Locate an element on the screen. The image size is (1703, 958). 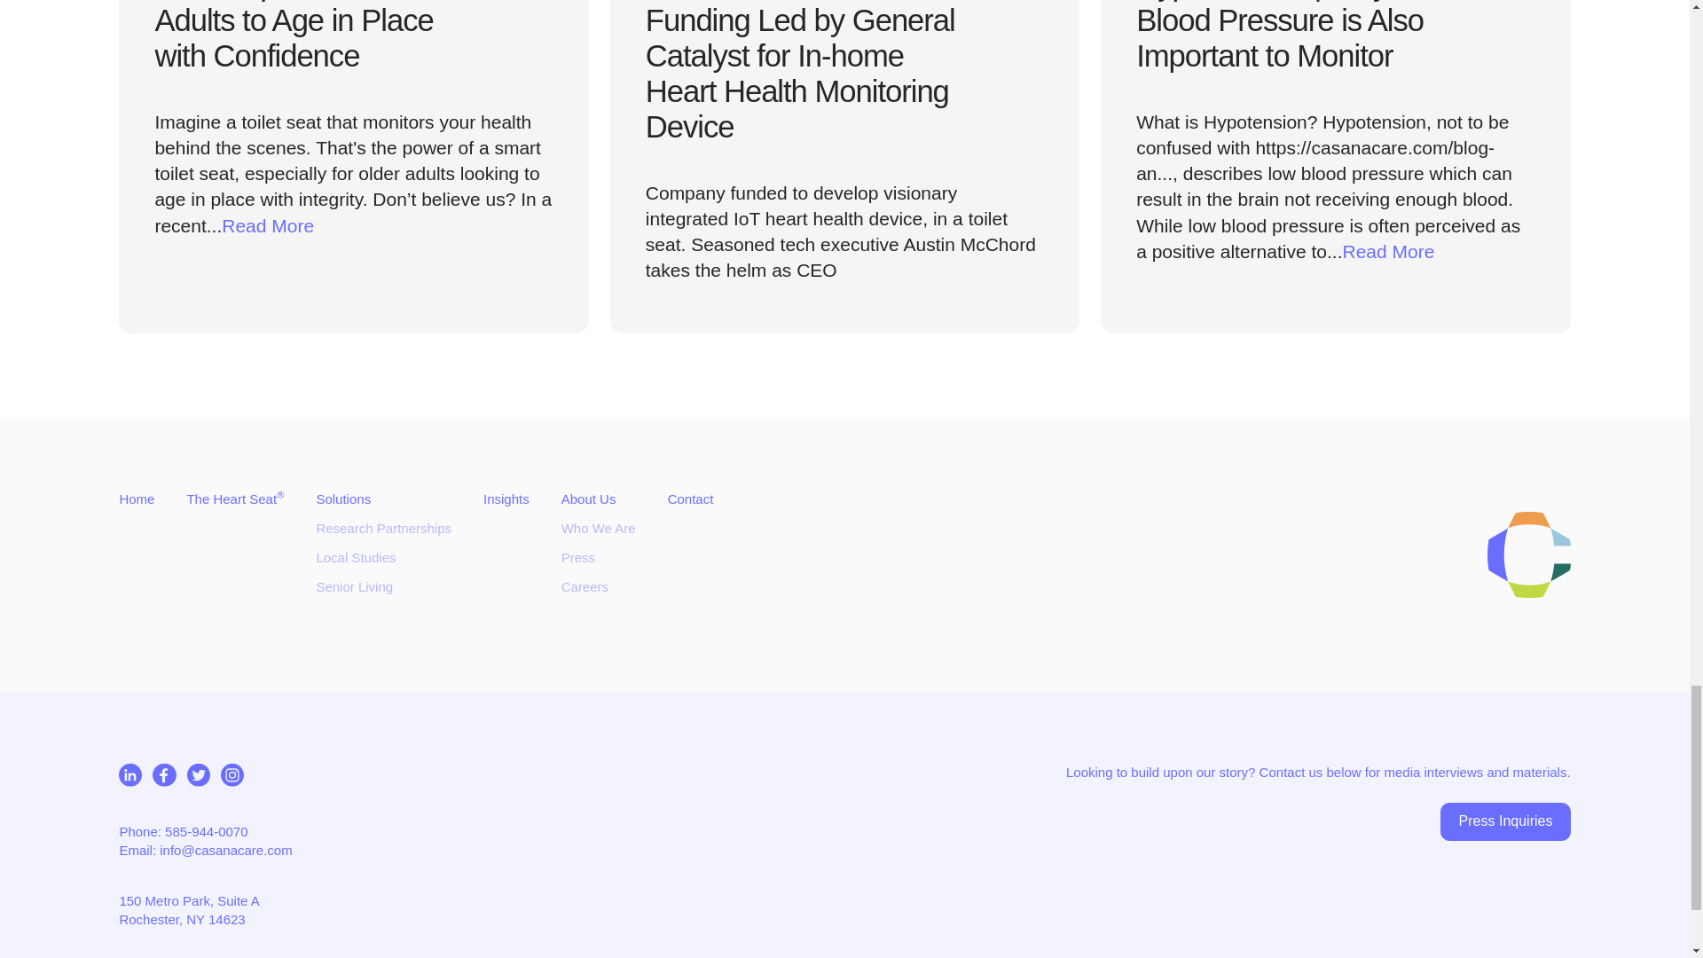
Research Partnerships is located at coordinates (383, 528).